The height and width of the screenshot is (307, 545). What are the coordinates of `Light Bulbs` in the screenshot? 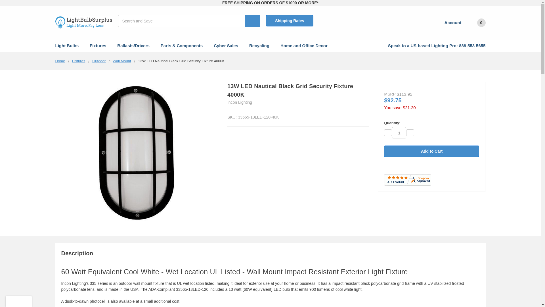 It's located at (69, 45).